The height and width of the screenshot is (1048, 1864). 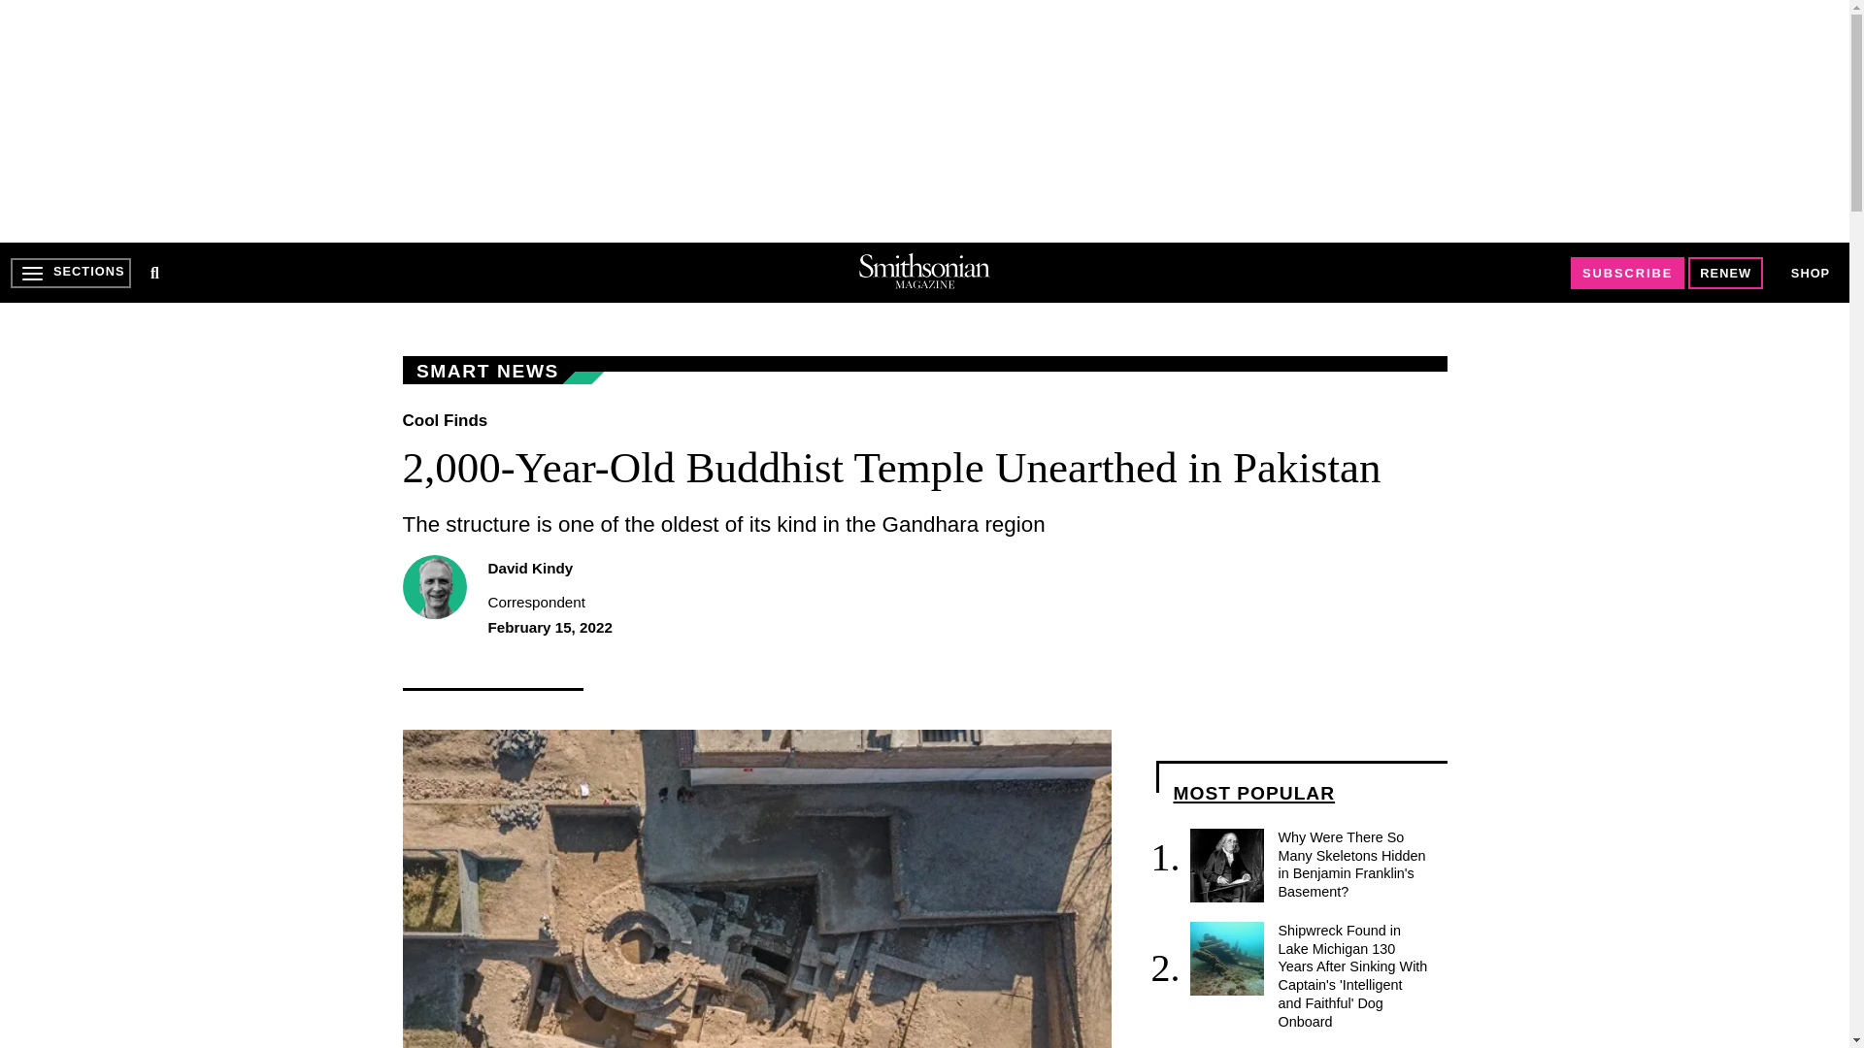 What do you see at coordinates (1627, 273) in the screenshot?
I see `SUBSCRIBE` at bounding box center [1627, 273].